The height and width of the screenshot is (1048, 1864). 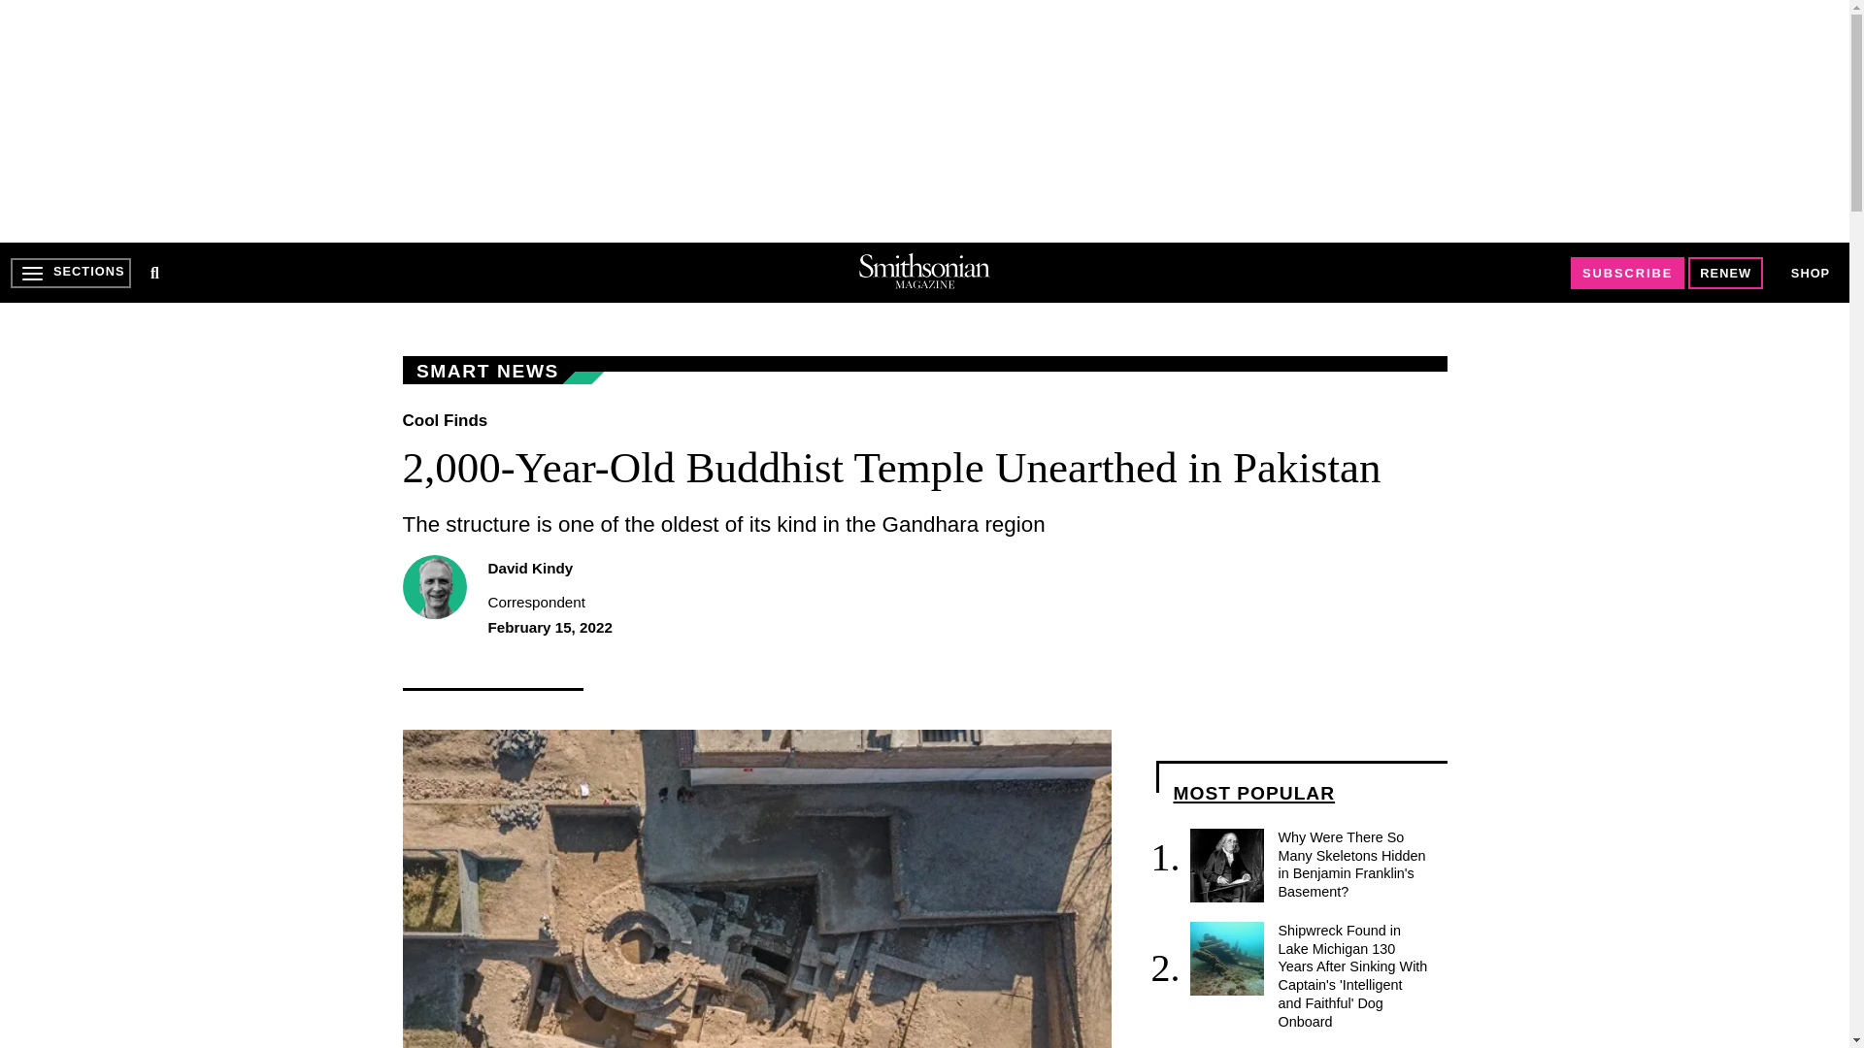 What do you see at coordinates (1627, 273) in the screenshot?
I see `SUBSCRIBE` at bounding box center [1627, 273].